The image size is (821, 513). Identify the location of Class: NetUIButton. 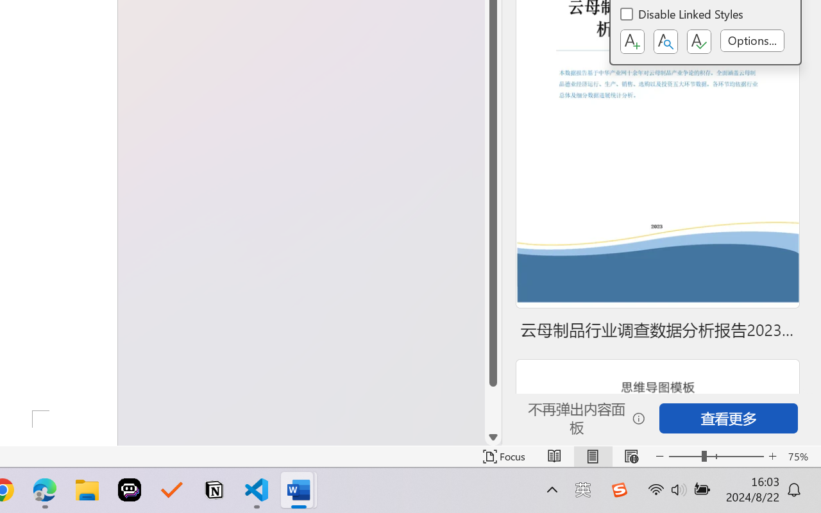
(699, 42).